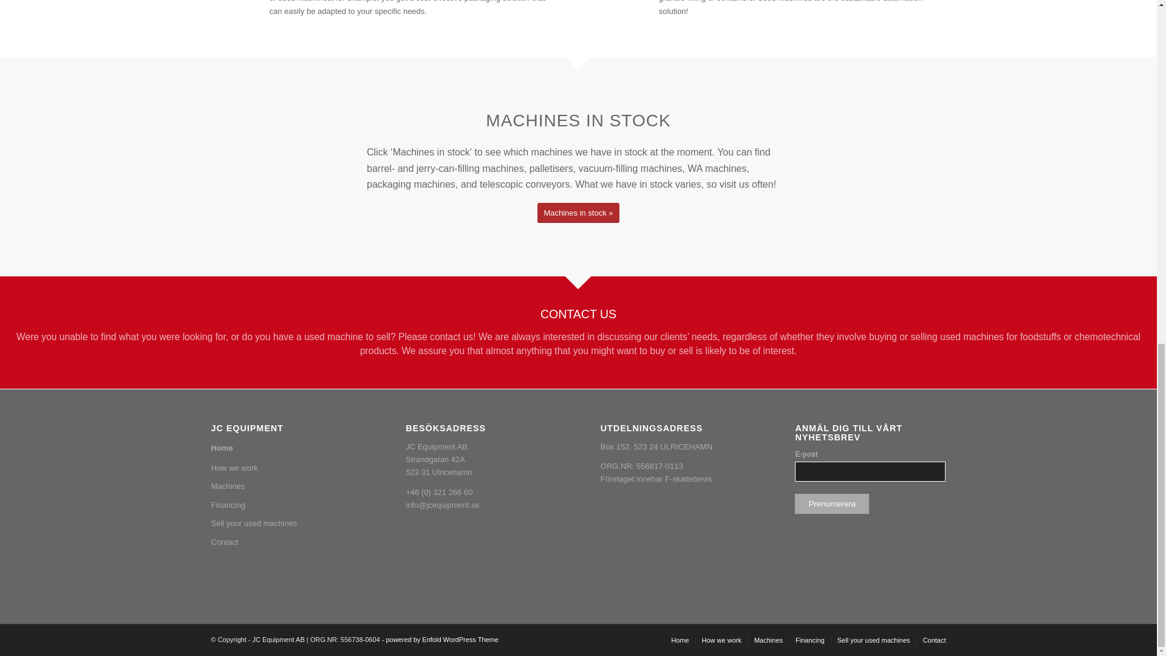  What do you see at coordinates (832, 504) in the screenshot?
I see `Prenumerera` at bounding box center [832, 504].